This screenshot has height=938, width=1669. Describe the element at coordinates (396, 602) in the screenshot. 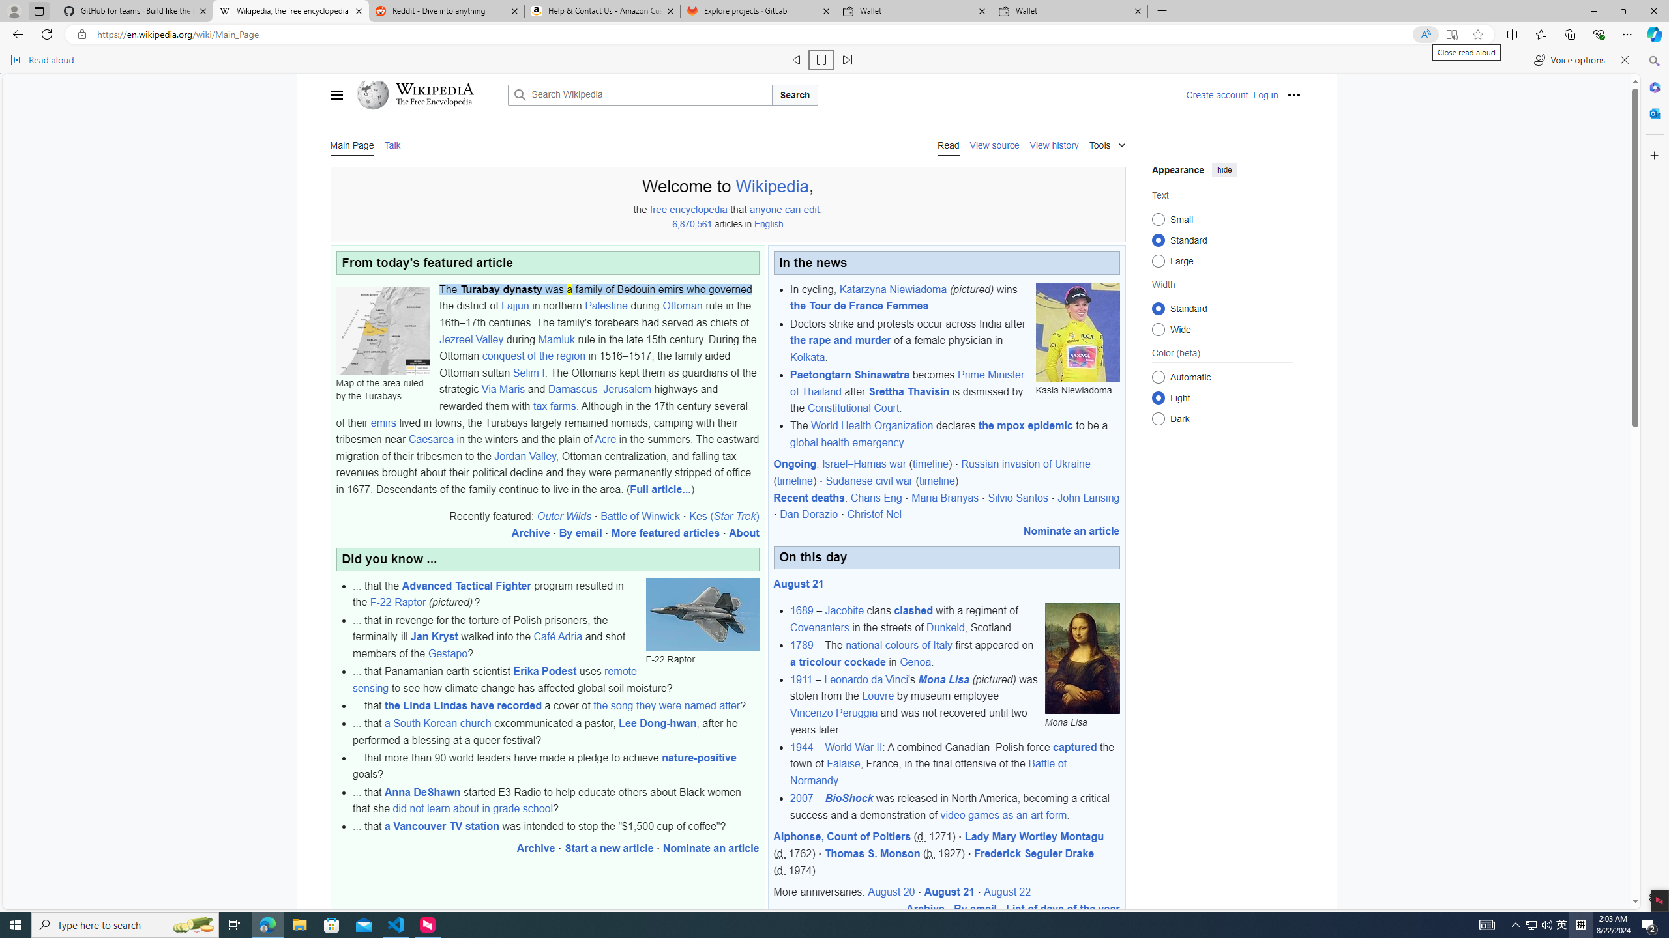

I see `F-22 Raptor` at that location.